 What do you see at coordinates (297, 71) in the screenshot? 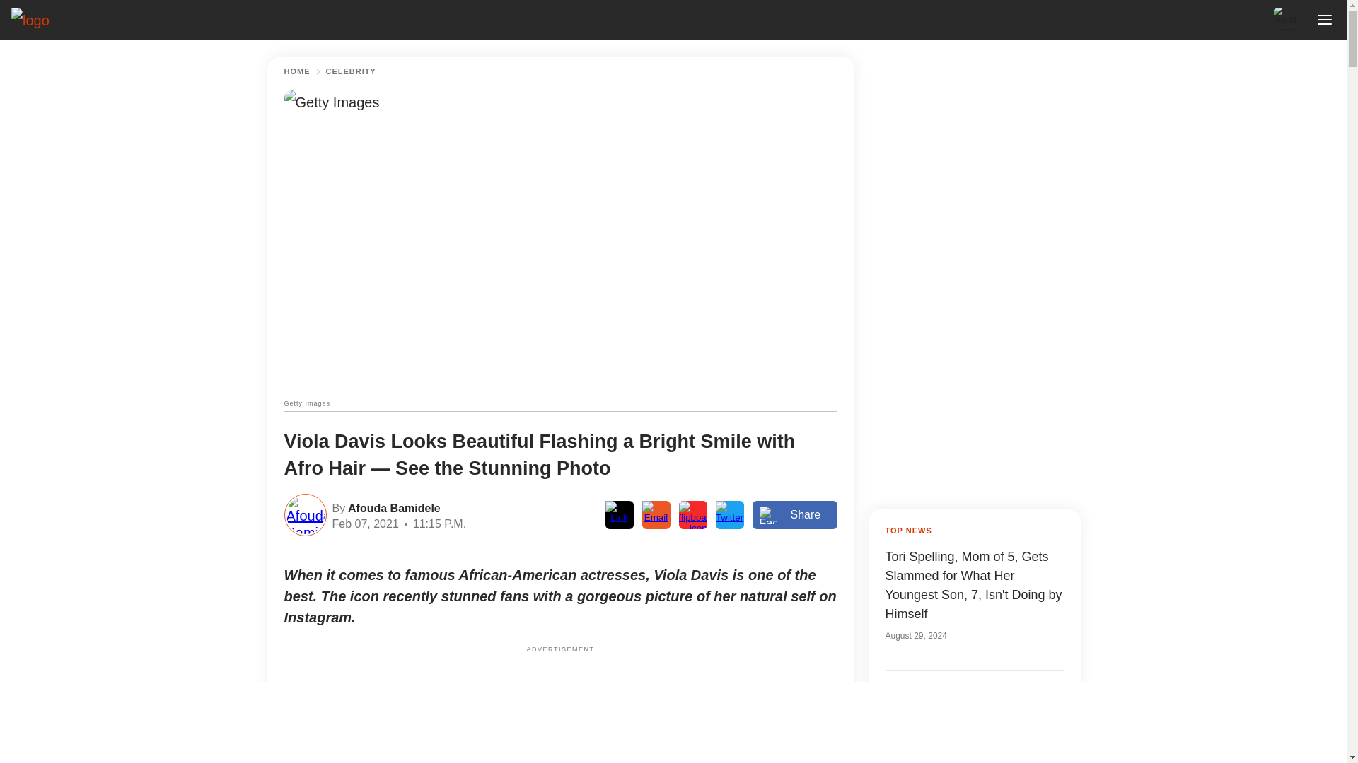
I see `HOME` at bounding box center [297, 71].